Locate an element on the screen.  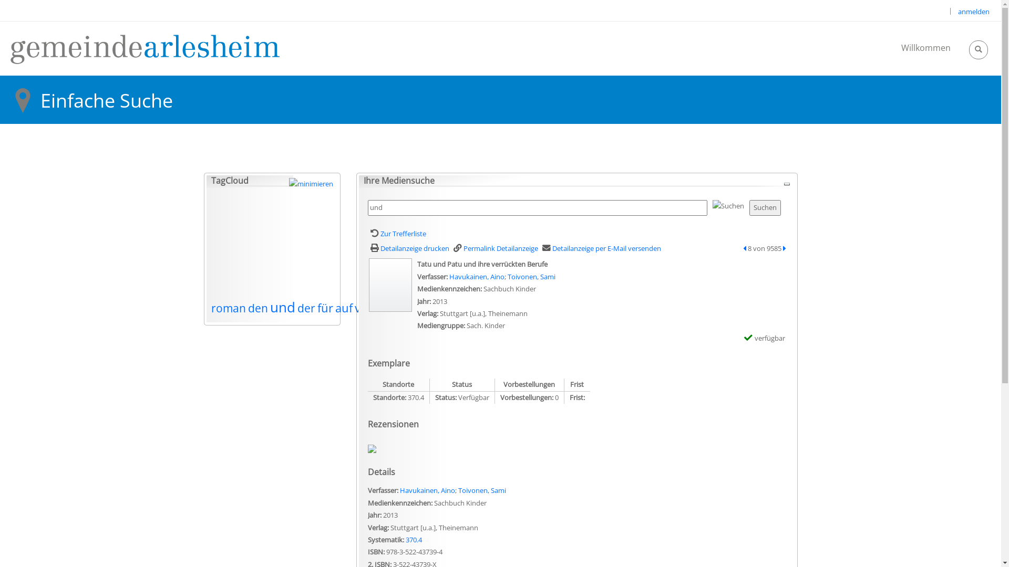
ist is located at coordinates (422, 308).